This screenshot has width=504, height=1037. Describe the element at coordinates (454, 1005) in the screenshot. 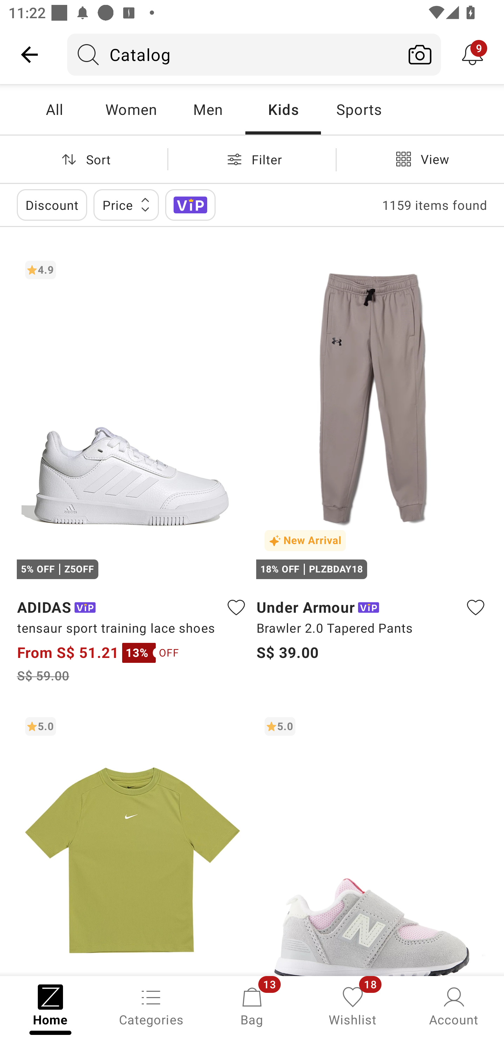

I see `Account` at that location.